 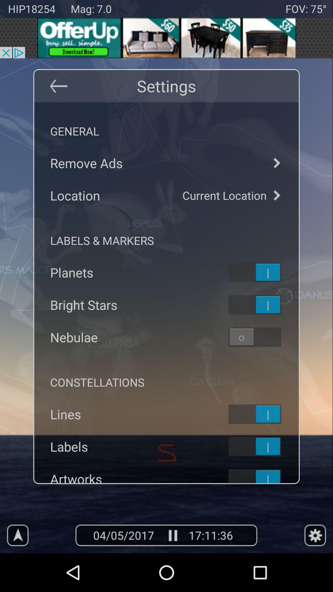 I want to click on move, so click(x=263, y=414).